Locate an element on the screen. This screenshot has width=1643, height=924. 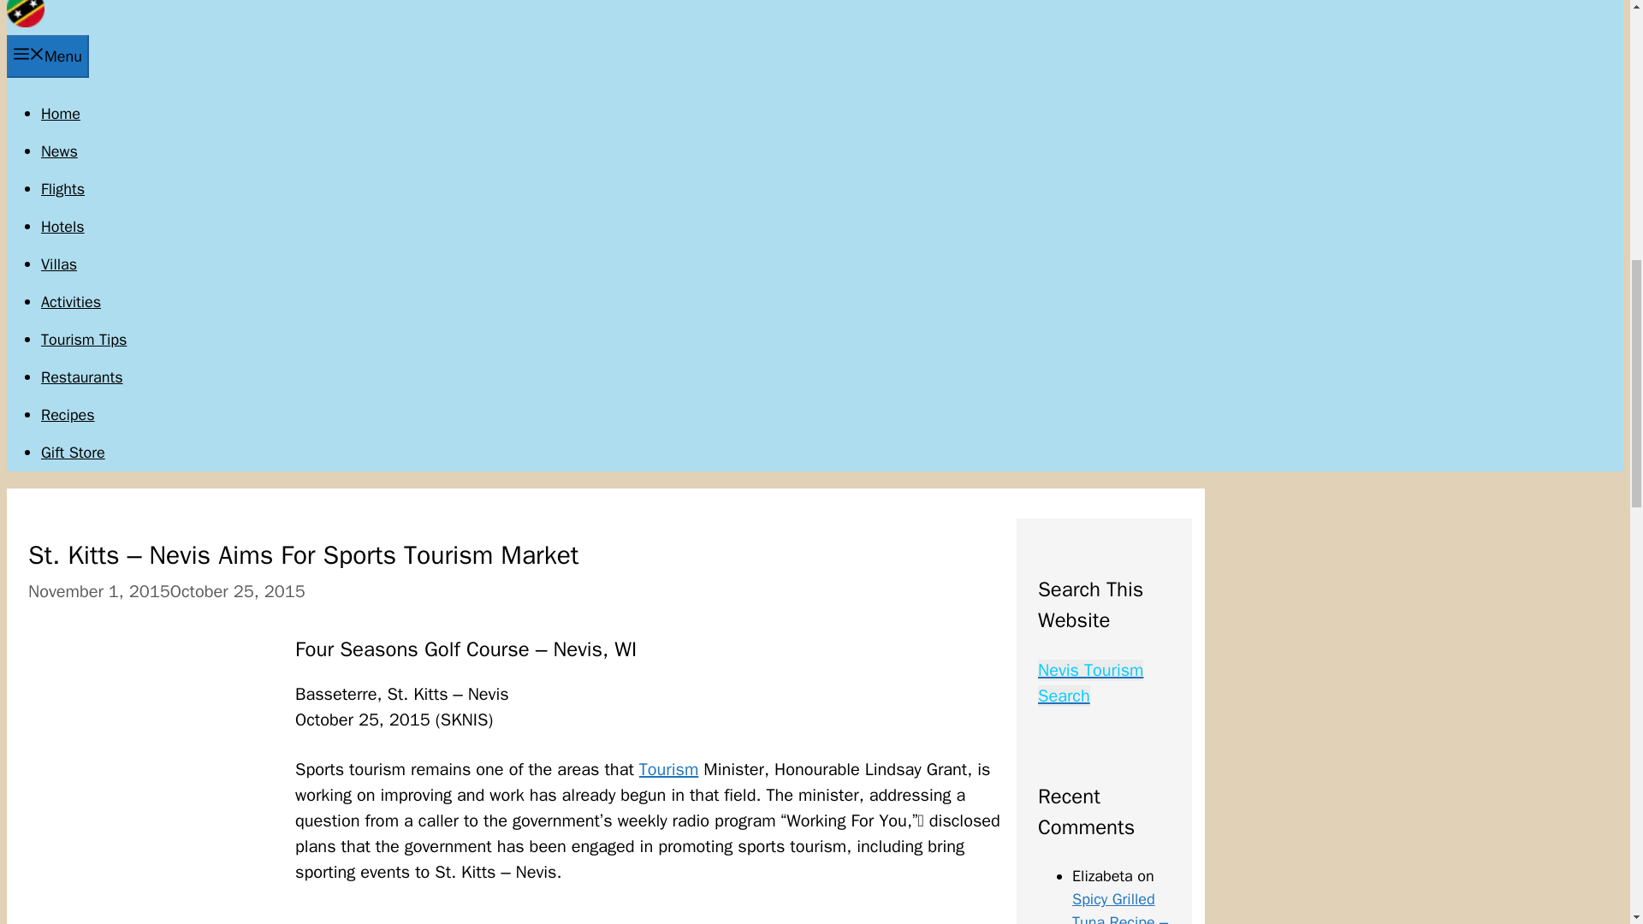
Flights is located at coordinates (63, 188).